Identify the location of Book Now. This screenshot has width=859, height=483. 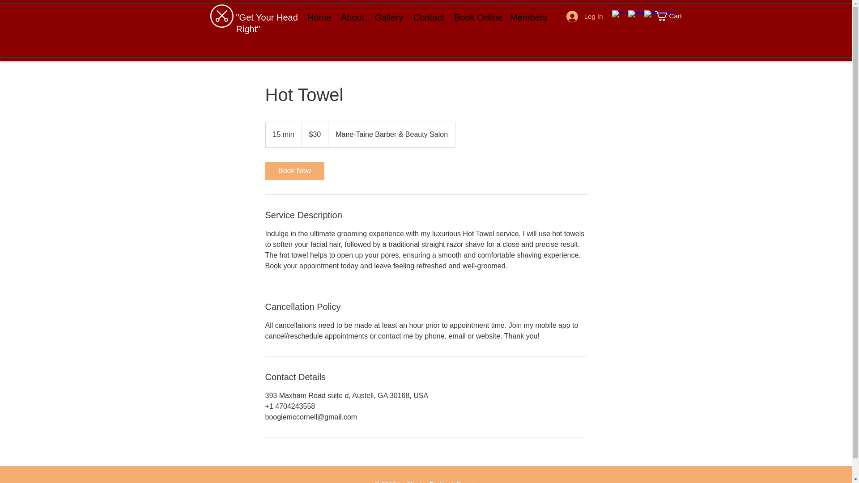
(294, 170).